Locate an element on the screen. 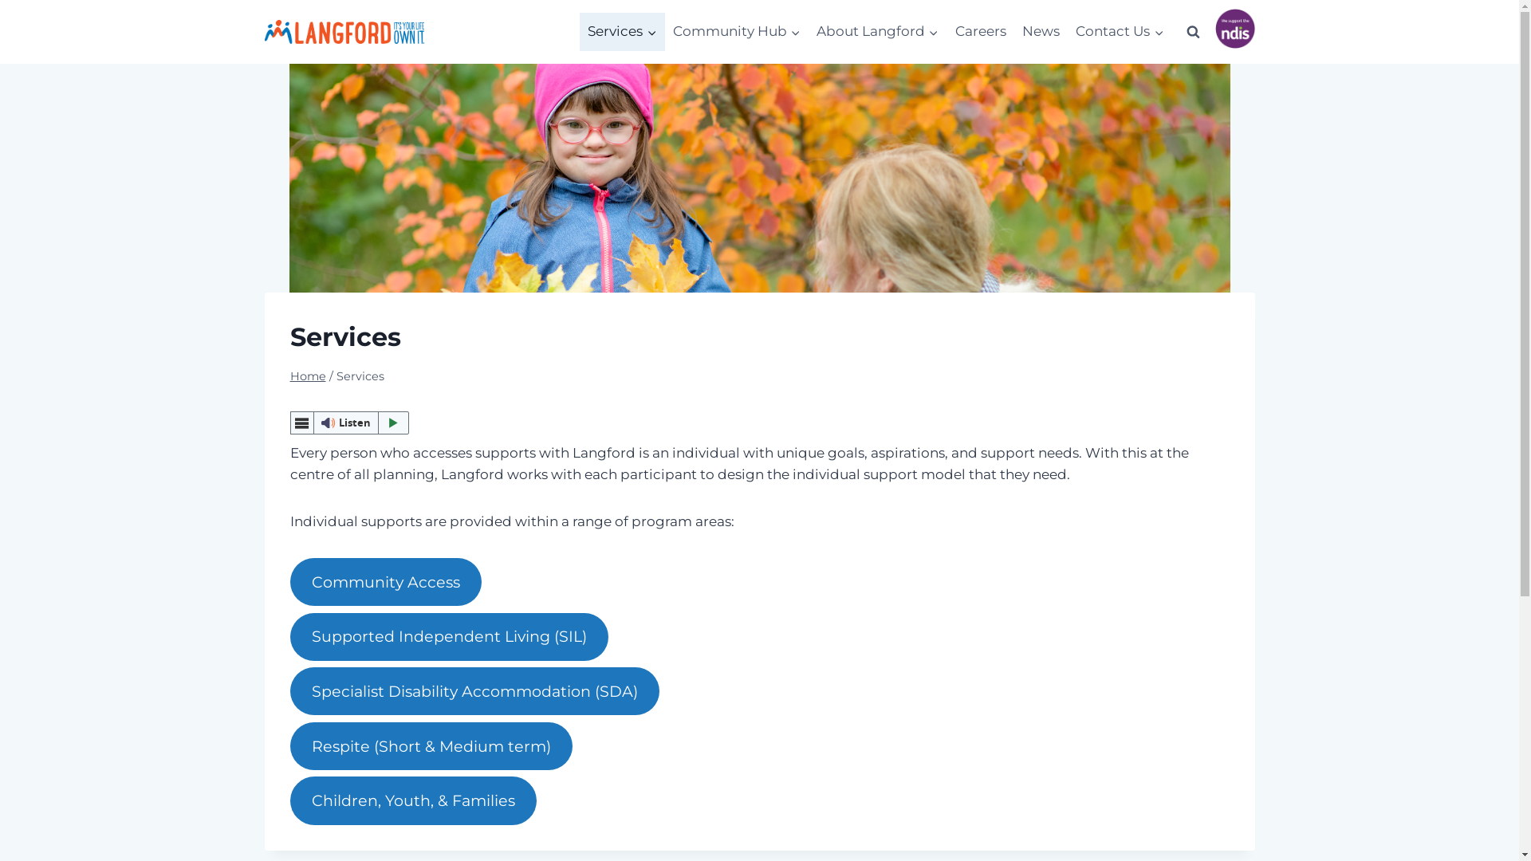 Image resolution: width=1531 pixels, height=861 pixels. Community Access is located at coordinates (386, 582).